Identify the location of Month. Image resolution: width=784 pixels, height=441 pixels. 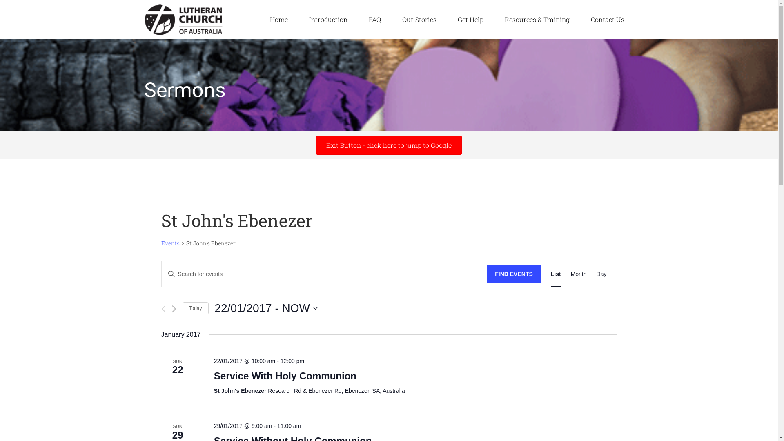
(579, 274).